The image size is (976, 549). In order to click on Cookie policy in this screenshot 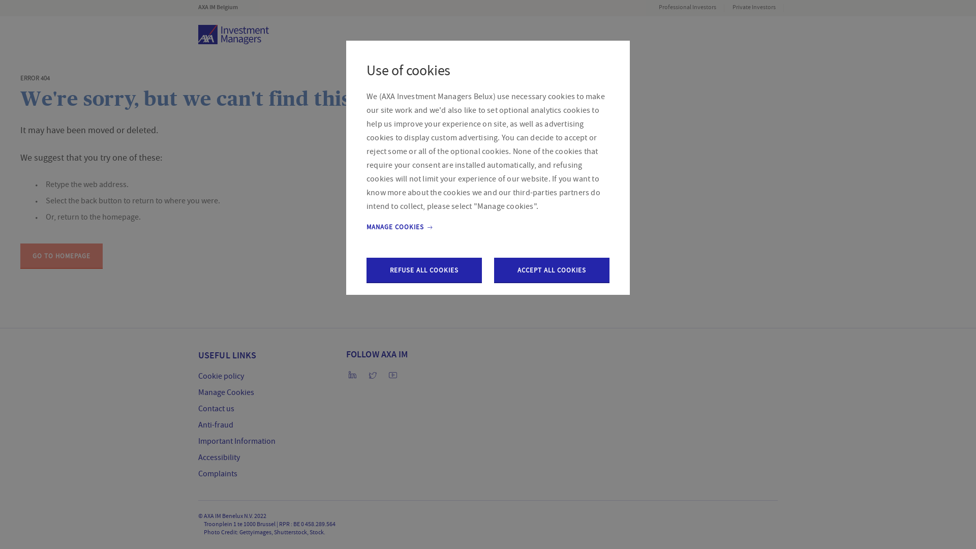, I will do `click(221, 376)`.